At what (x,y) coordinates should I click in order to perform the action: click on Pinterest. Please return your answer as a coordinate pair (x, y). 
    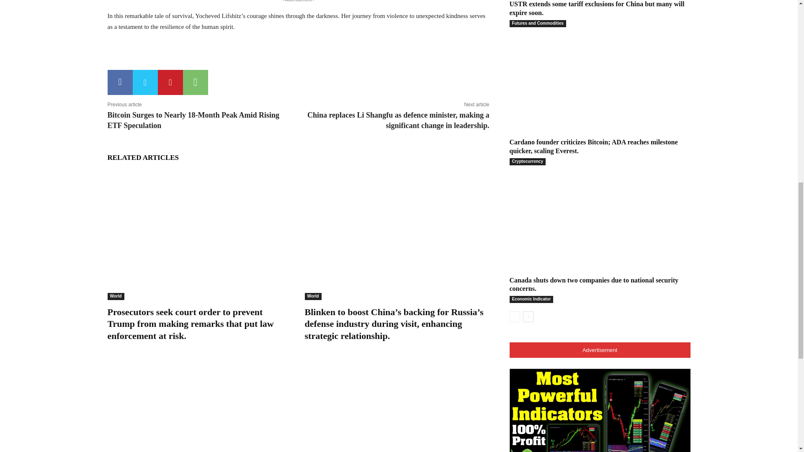
    Looking at the image, I should click on (170, 82).